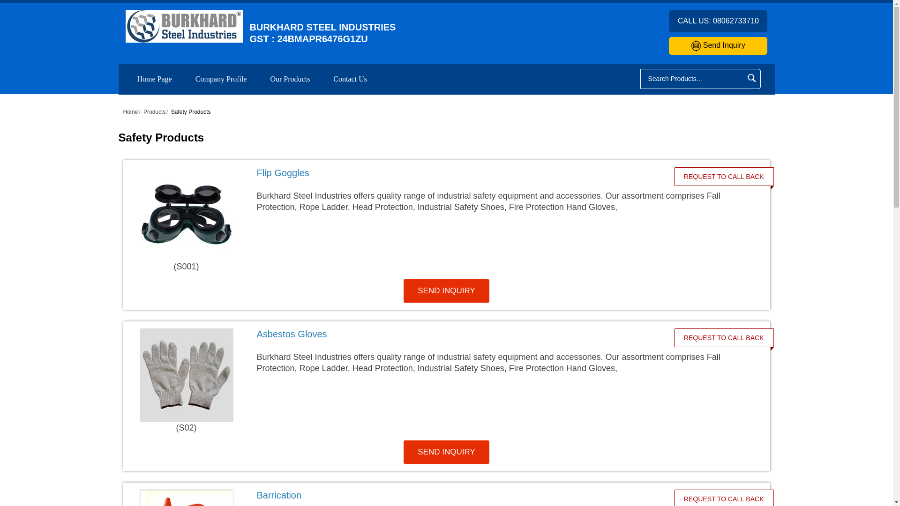  What do you see at coordinates (221, 79) in the screenshot?
I see `Company Profile` at bounding box center [221, 79].